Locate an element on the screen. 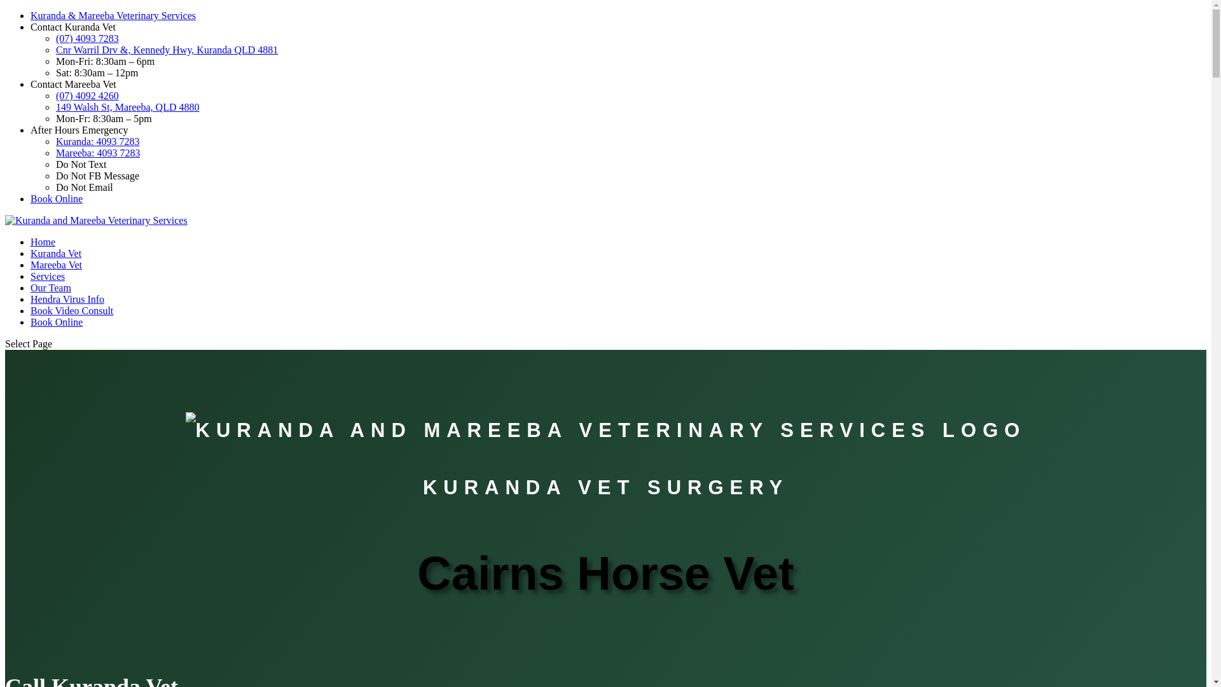 This screenshot has height=687, width=1221. Our Team is located at coordinates (51, 288).